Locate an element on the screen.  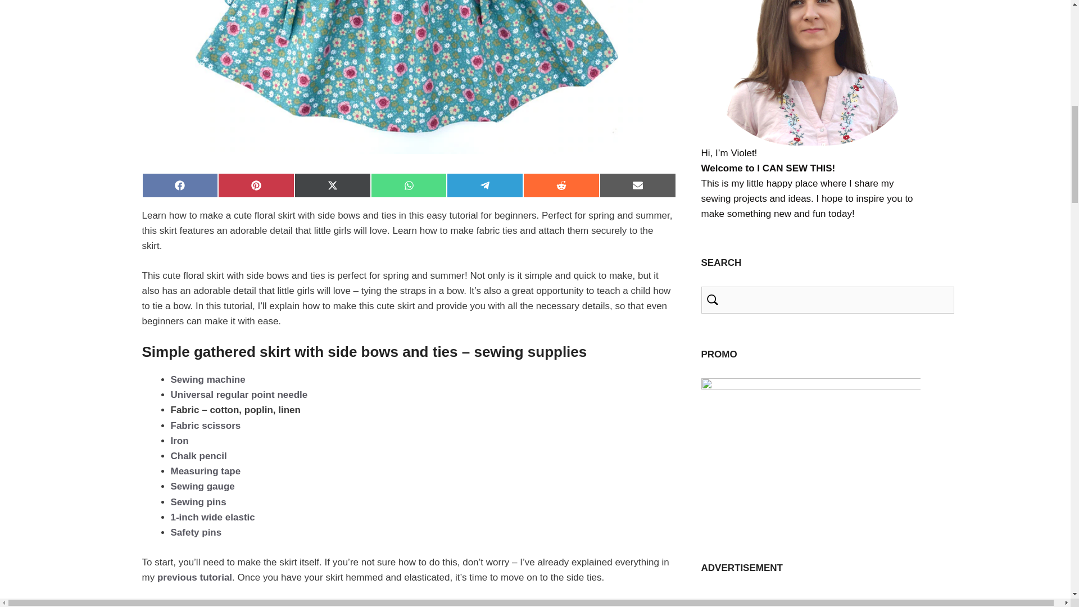
crafts on display banner is located at coordinates (810, 452).